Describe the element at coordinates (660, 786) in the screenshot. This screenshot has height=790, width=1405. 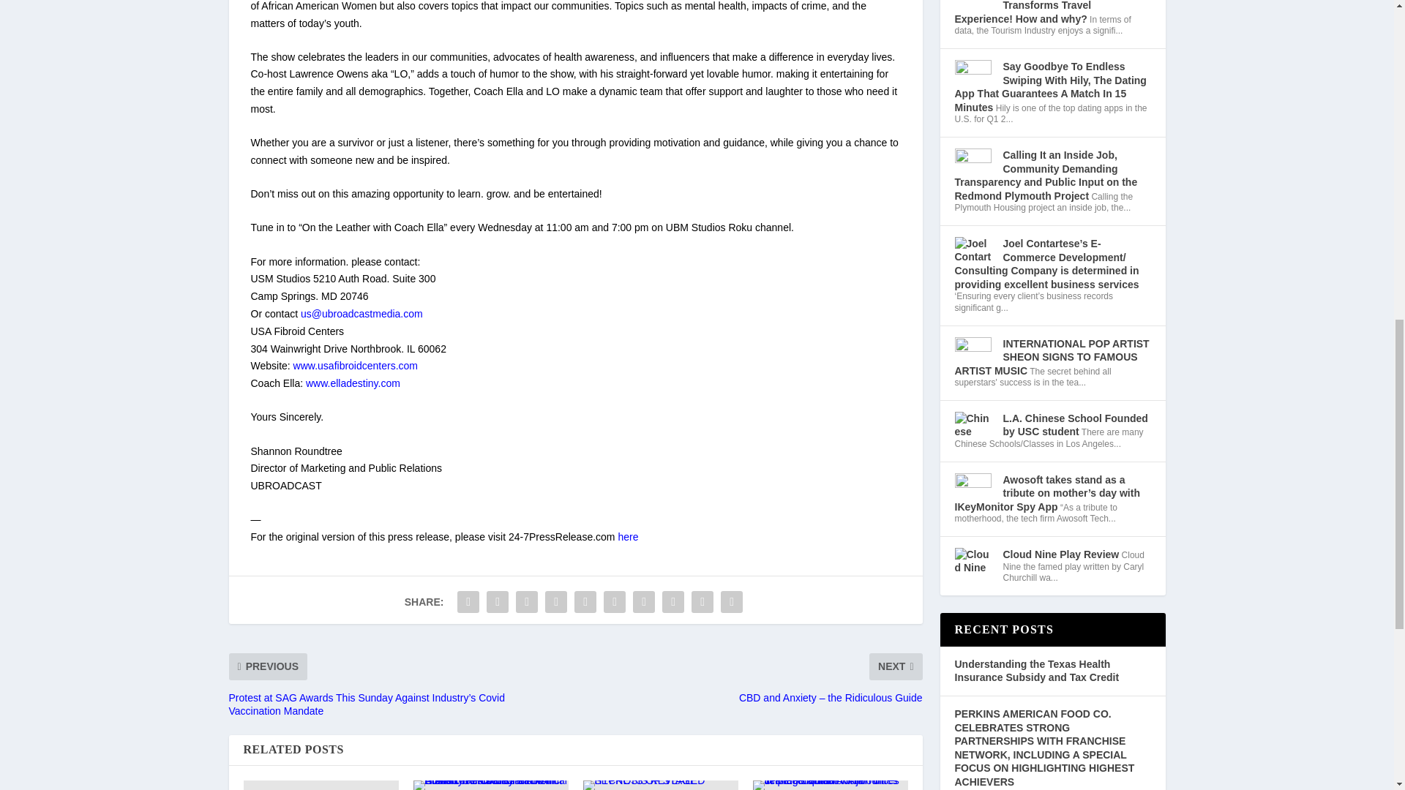
I see `SECRETS OF STAGE HYPNOSIS REVEALED` at that location.